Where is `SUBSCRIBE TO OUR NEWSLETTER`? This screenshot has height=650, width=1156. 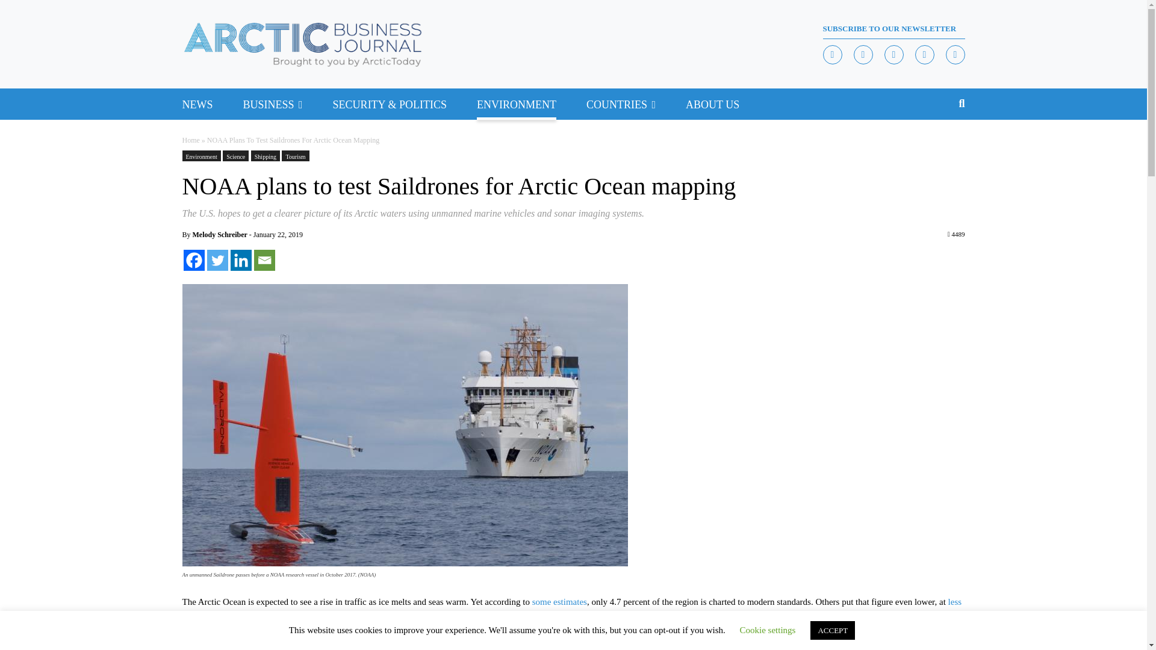
SUBSCRIBE TO OUR NEWSLETTER is located at coordinates (893, 29).